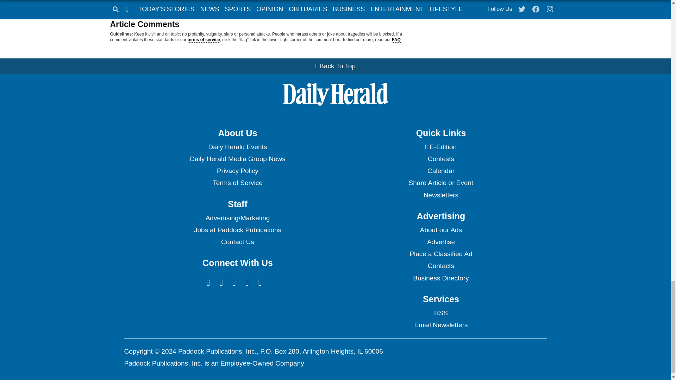  I want to click on Jobs at Paddock Publications, so click(237, 230).